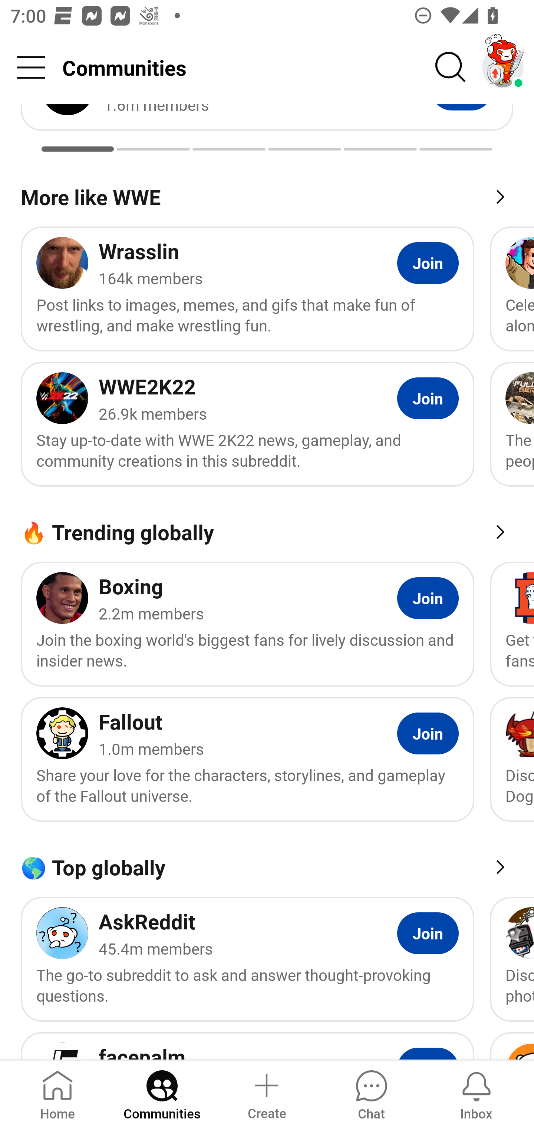  I want to click on Search, so click(451, 67).